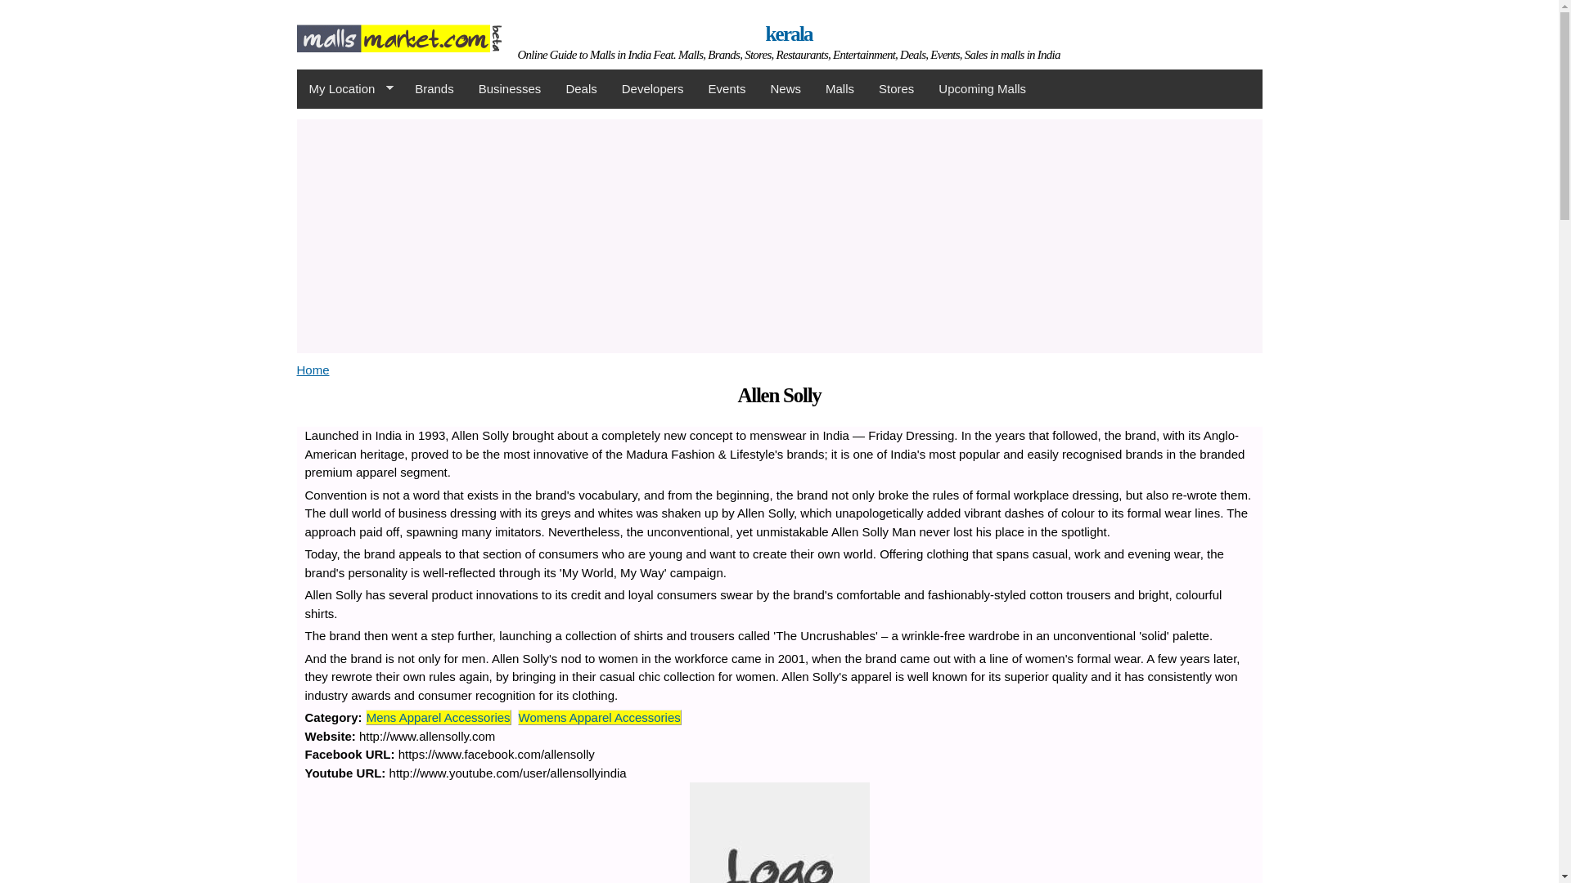 Image resolution: width=1571 pixels, height=883 pixels. Describe the element at coordinates (743, 2) in the screenshot. I see `Skip to main content` at that location.